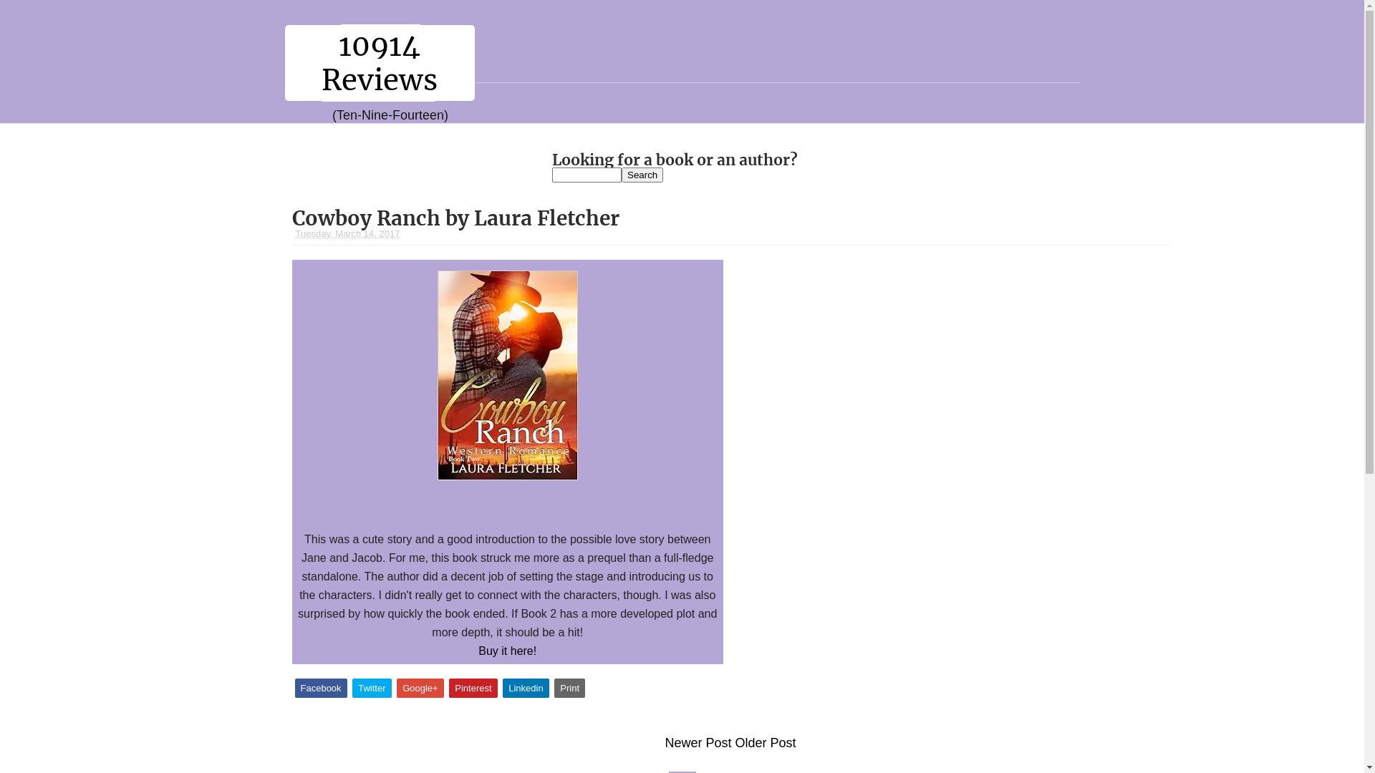  I want to click on search, so click(587, 175).